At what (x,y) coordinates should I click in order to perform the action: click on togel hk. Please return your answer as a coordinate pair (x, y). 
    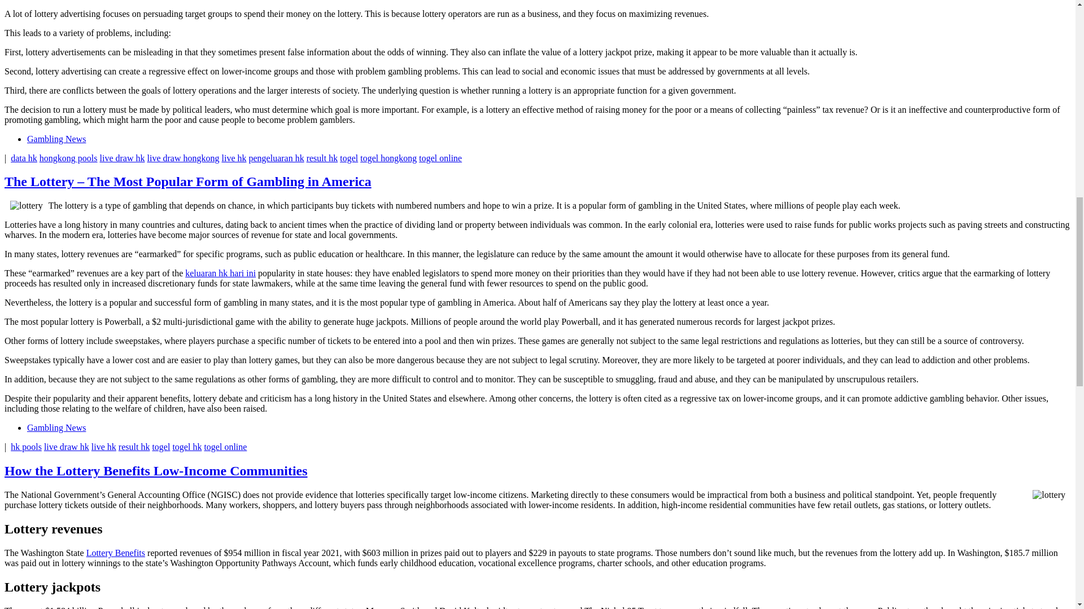
    Looking at the image, I should click on (187, 447).